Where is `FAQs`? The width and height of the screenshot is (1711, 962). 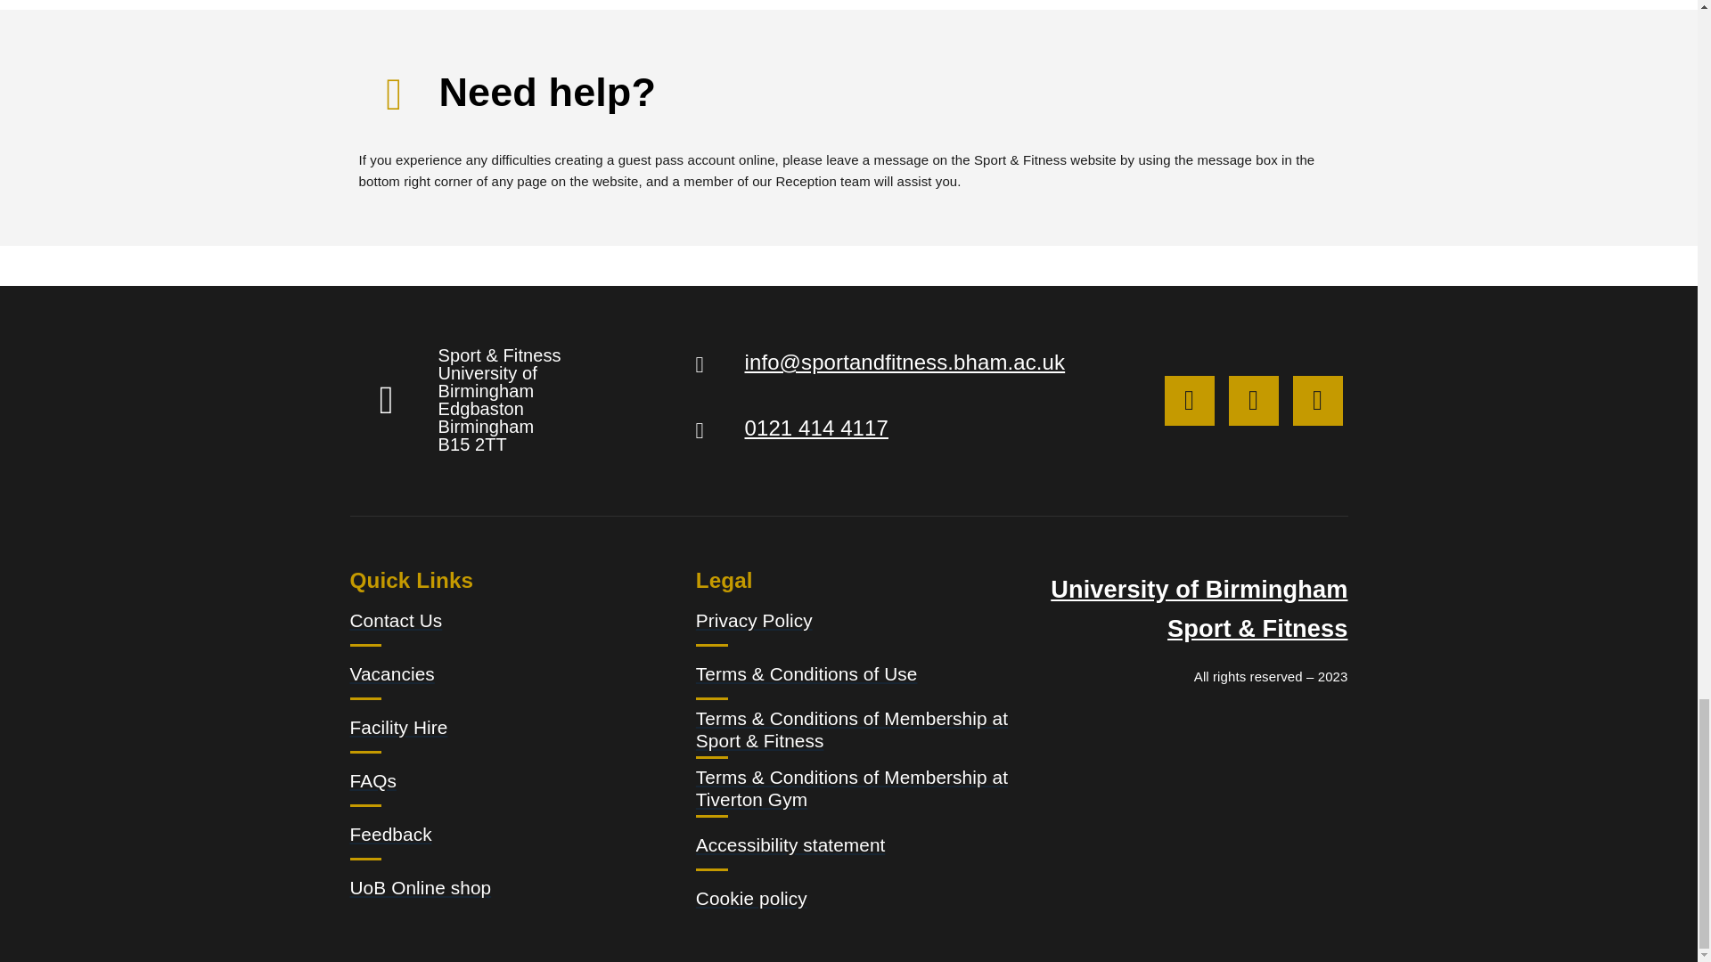
FAQs is located at coordinates (508, 780).